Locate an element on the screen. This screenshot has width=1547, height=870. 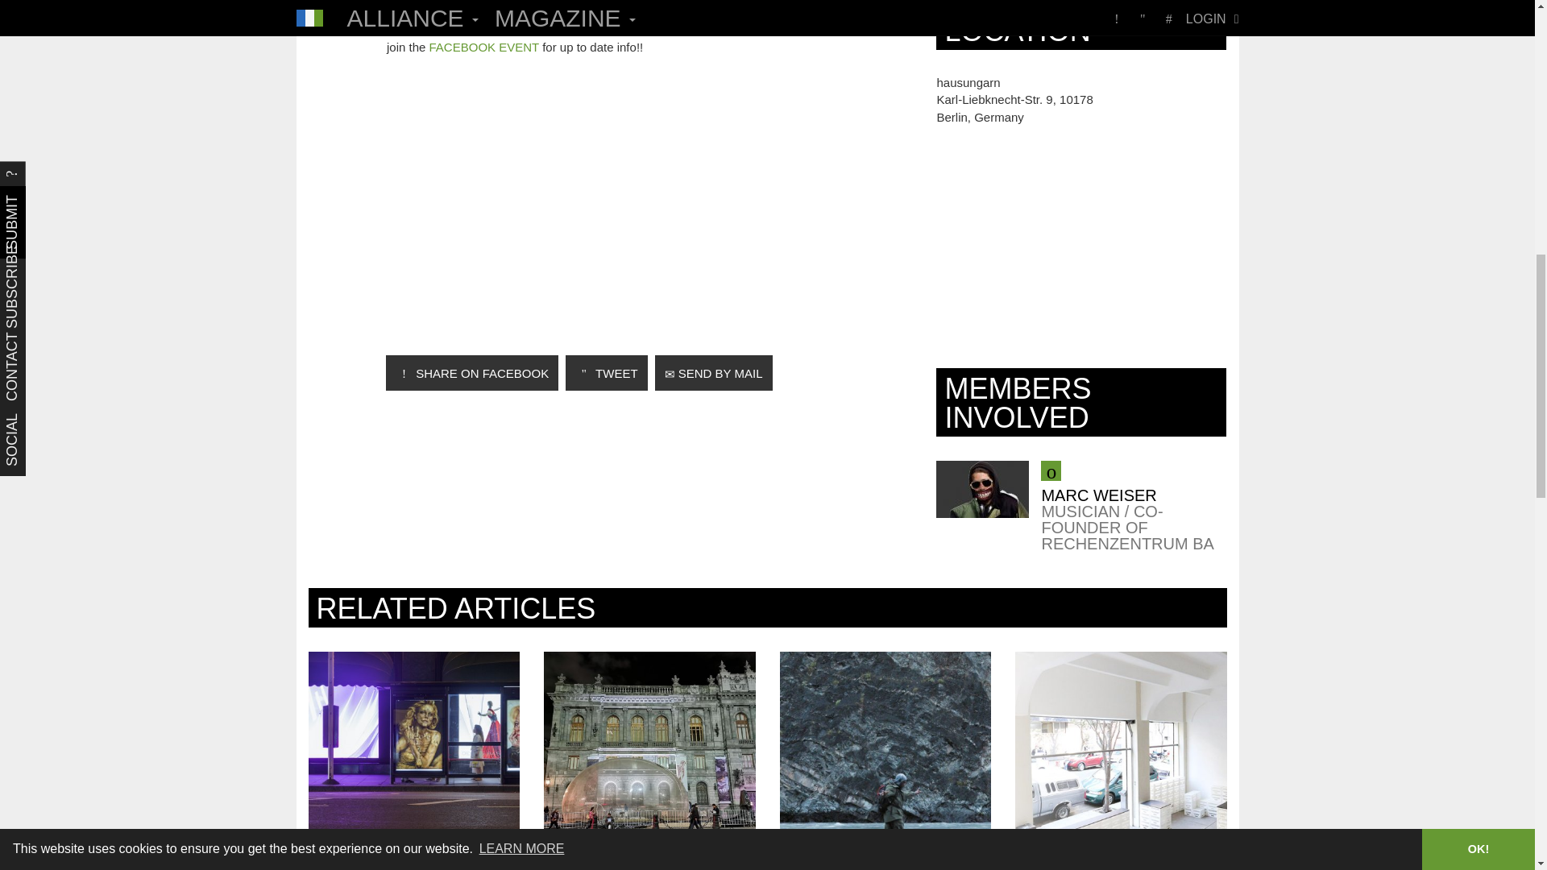
 SEND BY MAIL is located at coordinates (713, 372).